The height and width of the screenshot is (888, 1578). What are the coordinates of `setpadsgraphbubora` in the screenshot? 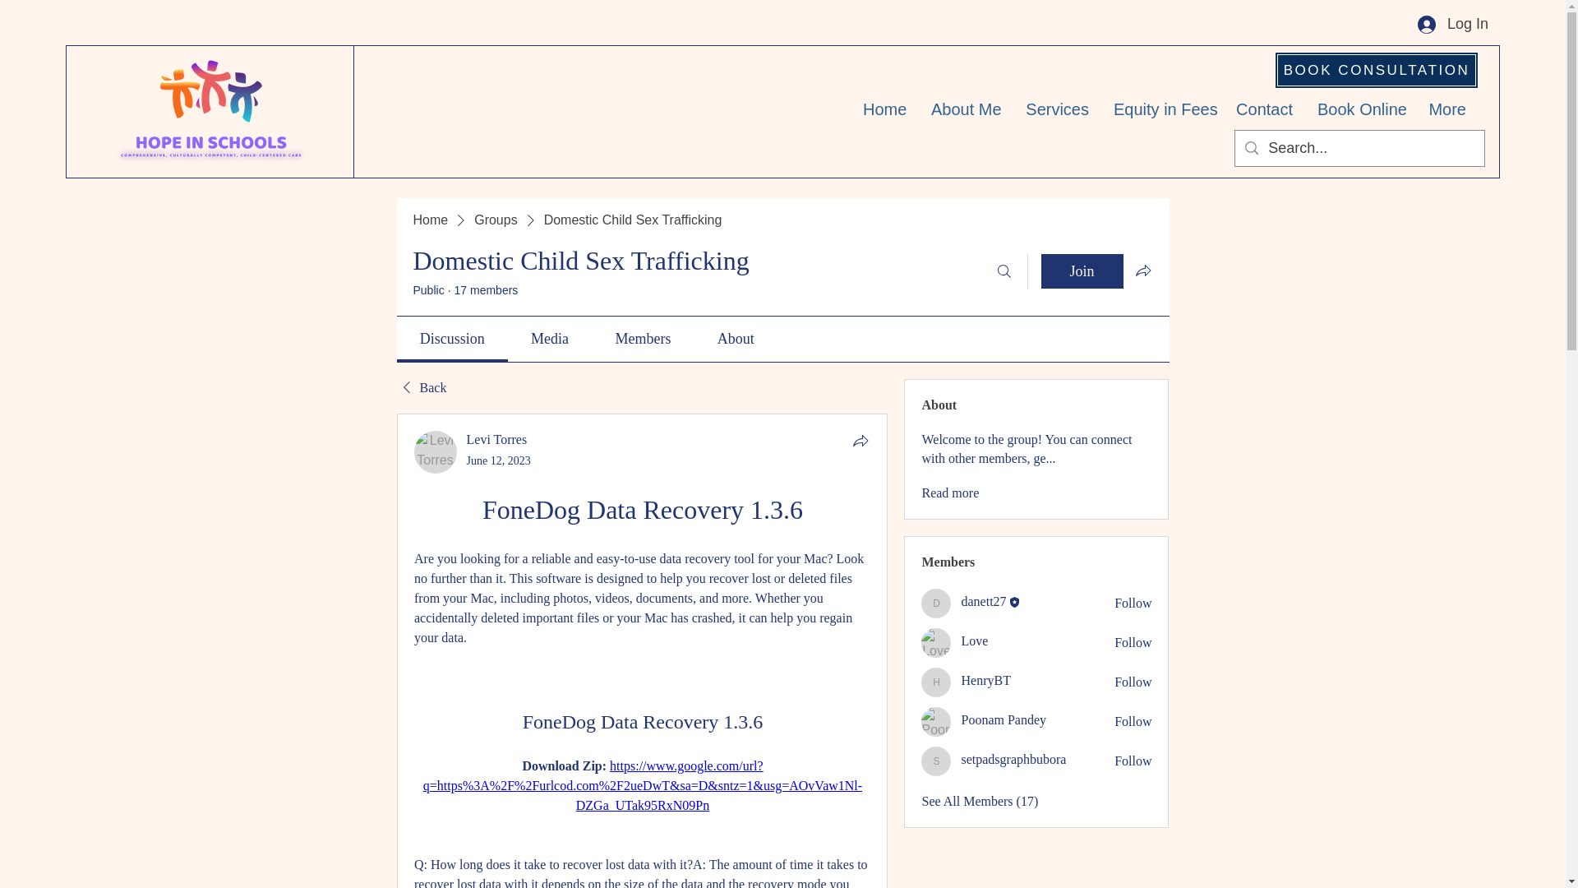 It's located at (936, 761).